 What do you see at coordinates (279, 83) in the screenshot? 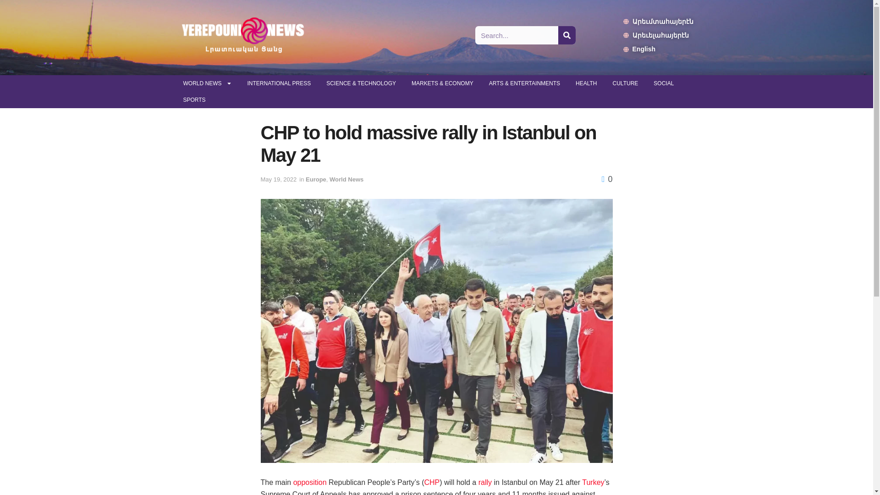
I see `INTERNATIONAL PRESS` at bounding box center [279, 83].